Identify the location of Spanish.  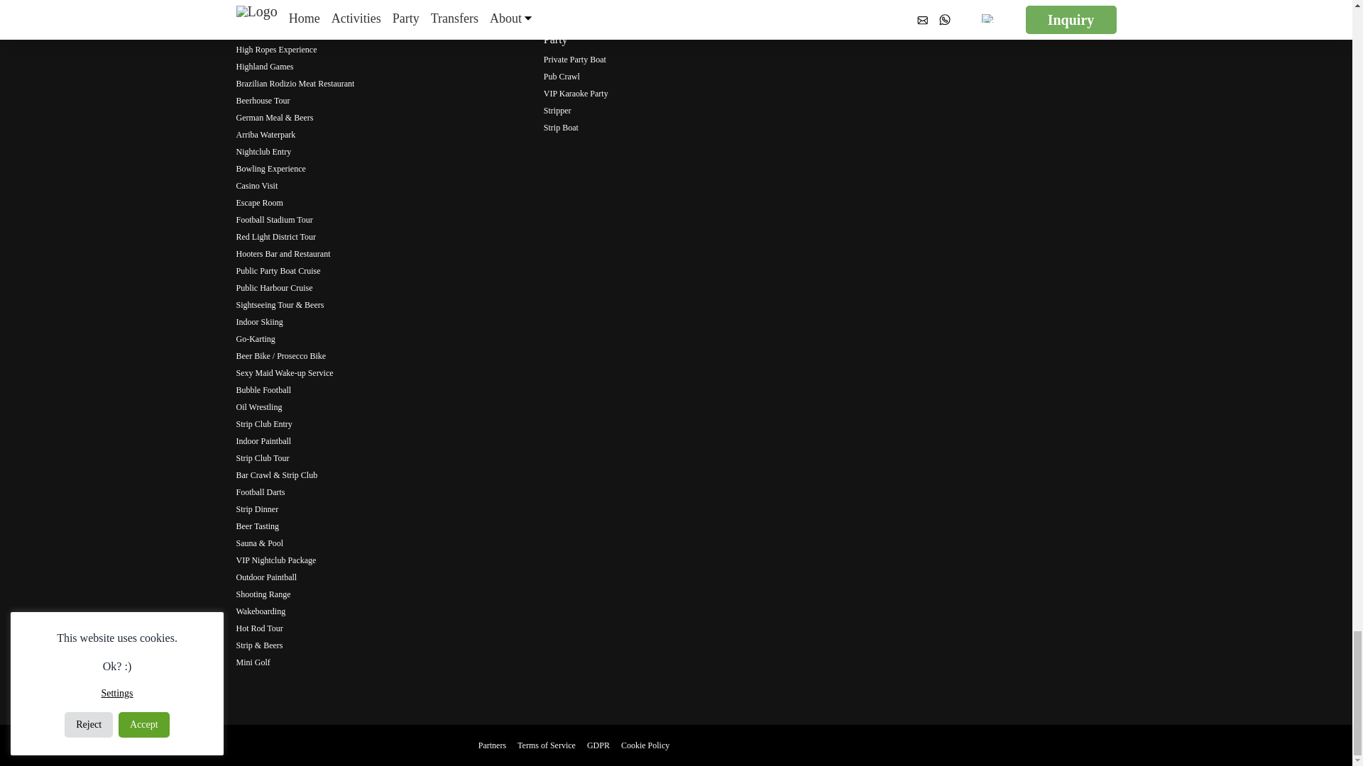
(822, 745).